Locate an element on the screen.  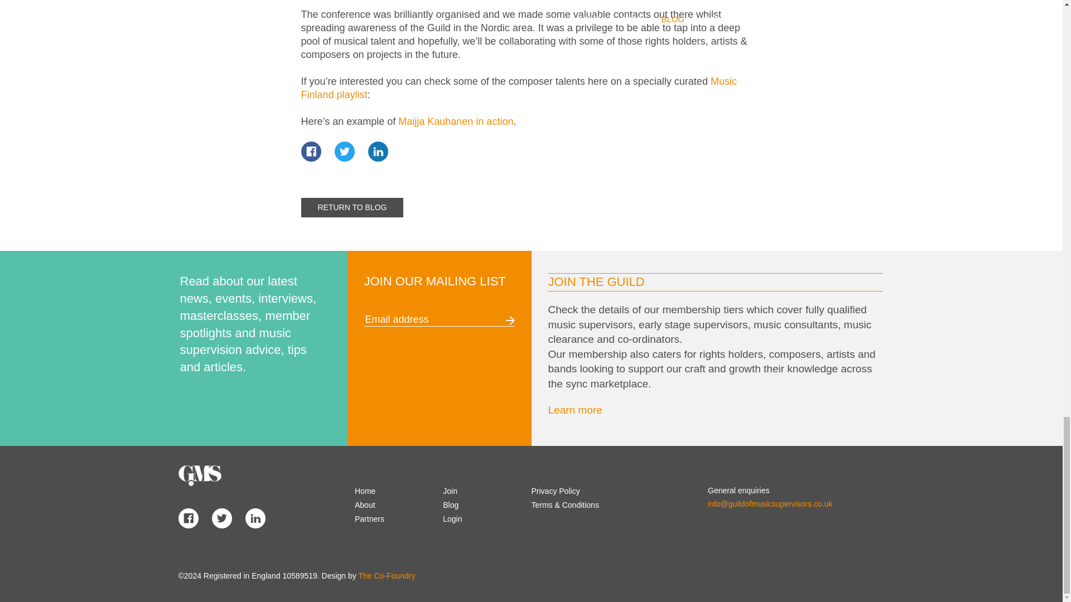
Blog is located at coordinates (451, 504).